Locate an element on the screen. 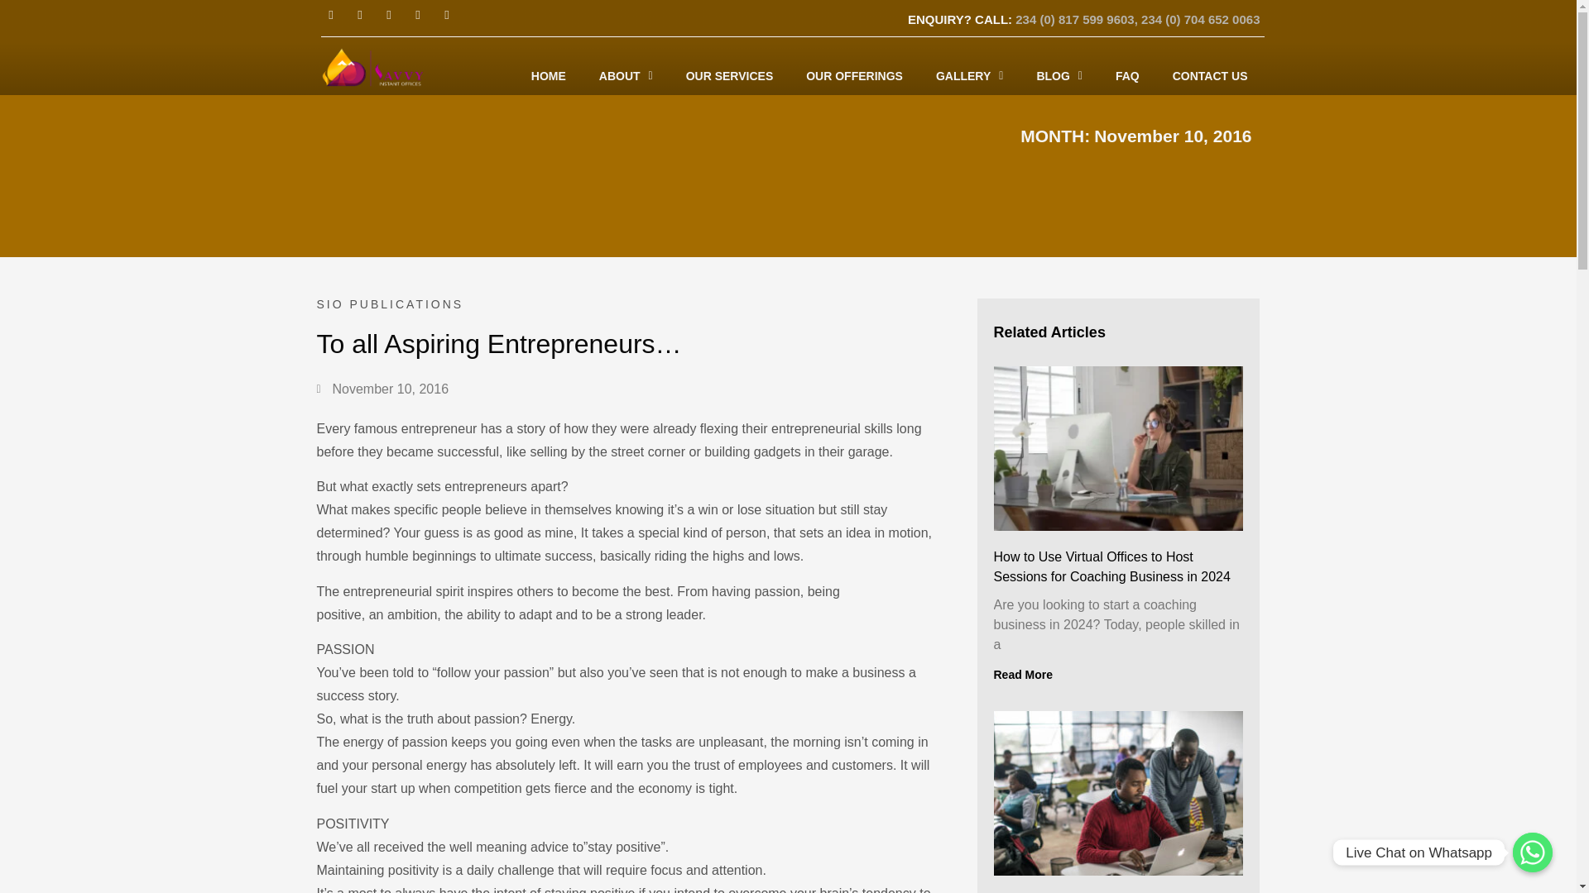 The image size is (1589, 893). GALLERY is located at coordinates (970, 76).